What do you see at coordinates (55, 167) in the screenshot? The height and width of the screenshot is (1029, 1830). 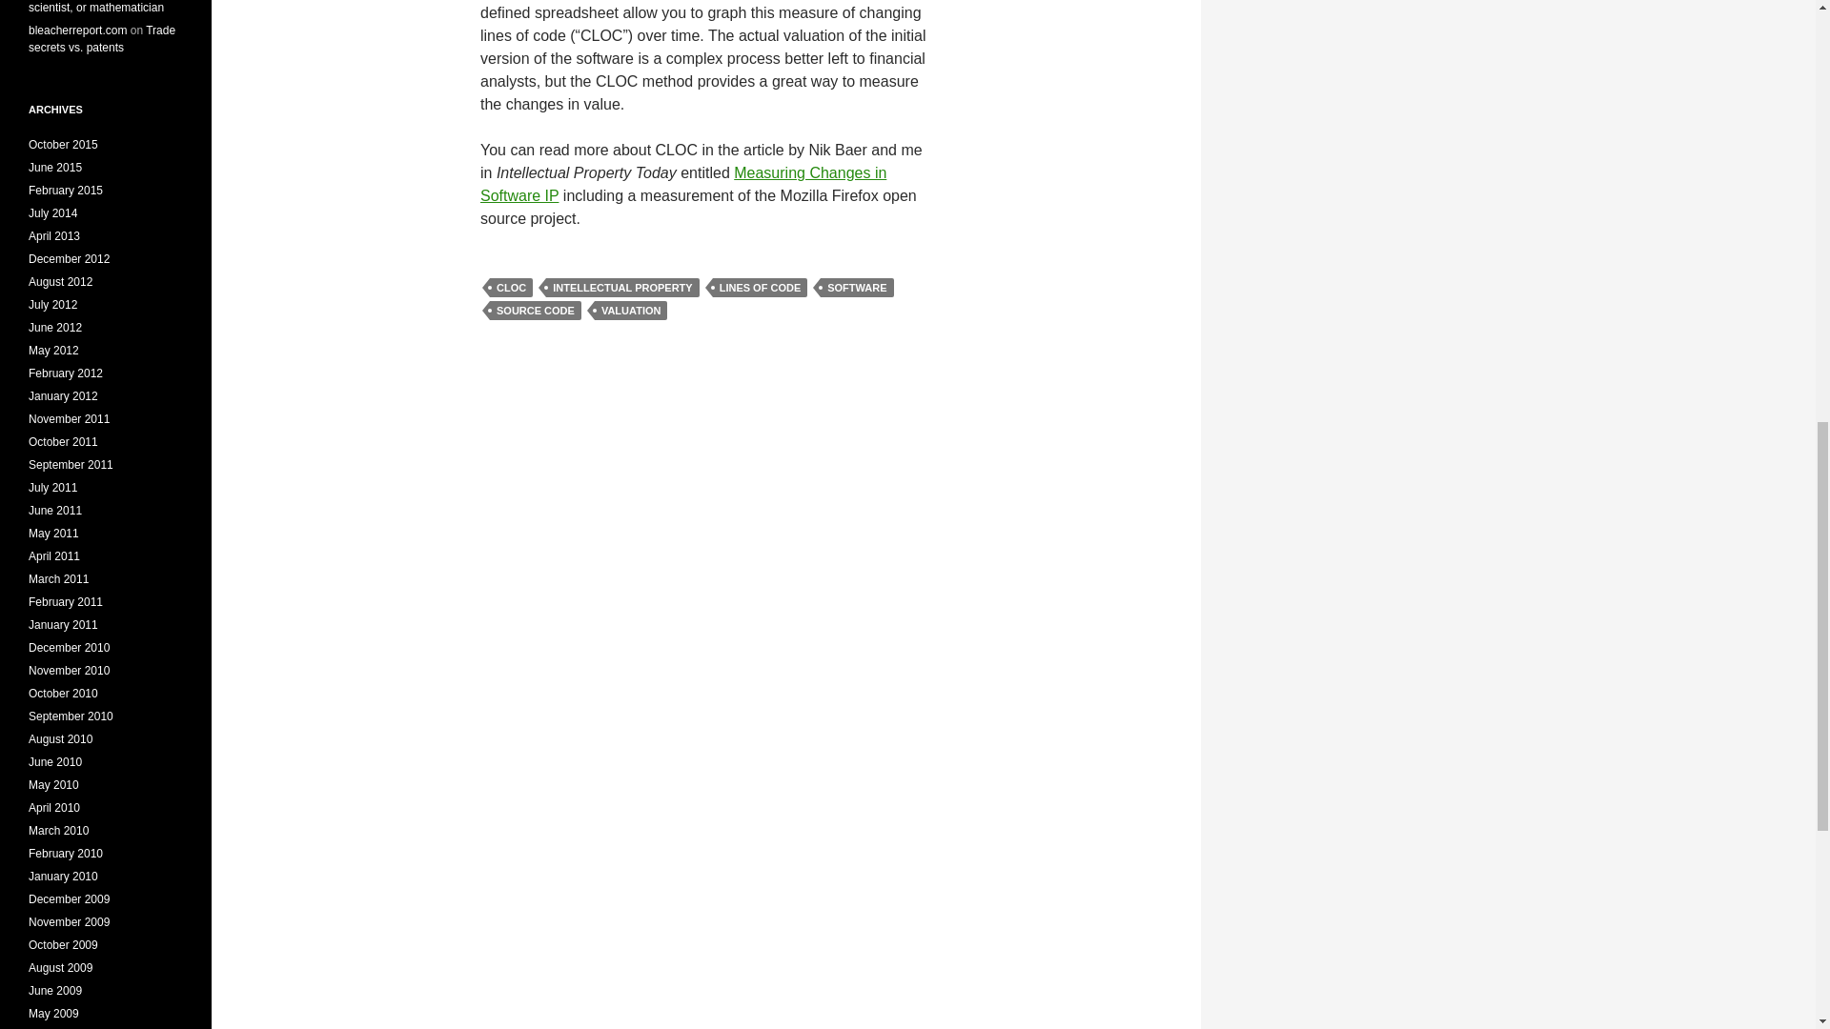 I see `June 2015` at bounding box center [55, 167].